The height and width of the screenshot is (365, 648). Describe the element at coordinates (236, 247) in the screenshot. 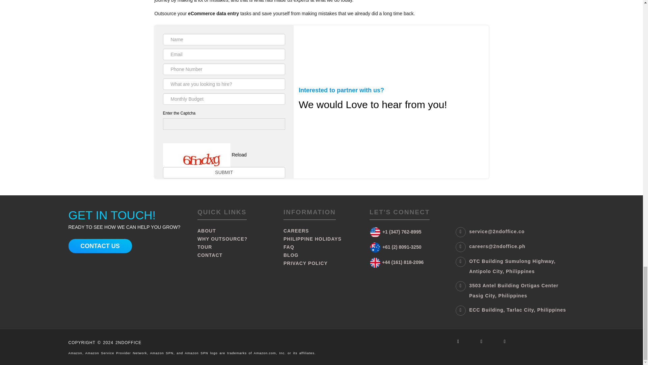

I see `Tour` at that location.